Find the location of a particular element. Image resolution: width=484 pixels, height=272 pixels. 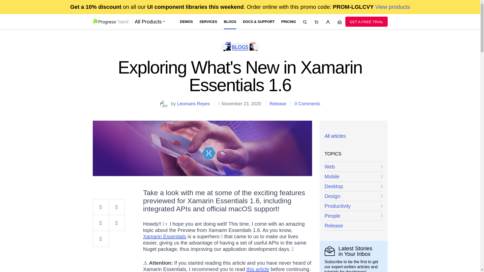

Facebook Share Icon is located at coordinates (101, 207).